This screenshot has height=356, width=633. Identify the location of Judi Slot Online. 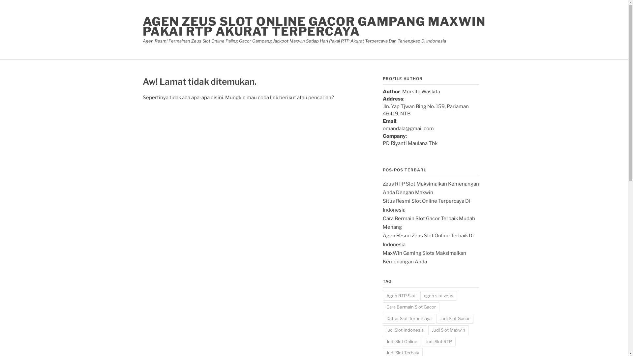
(402, 342).